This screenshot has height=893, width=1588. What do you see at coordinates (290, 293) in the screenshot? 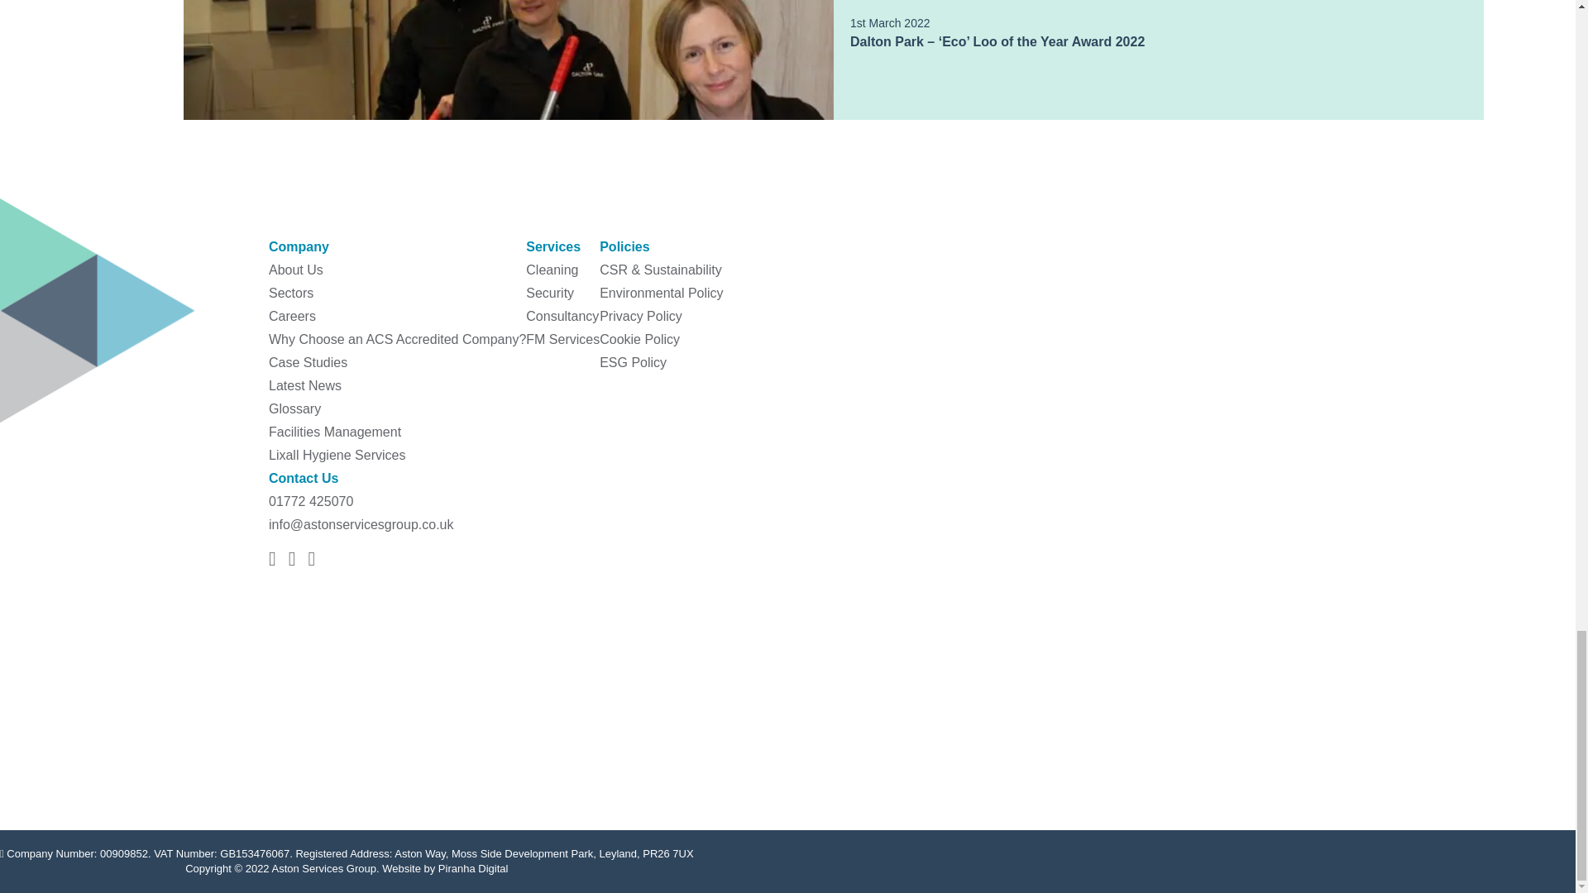
I see `Sectors` at bounding box center [290, 293].